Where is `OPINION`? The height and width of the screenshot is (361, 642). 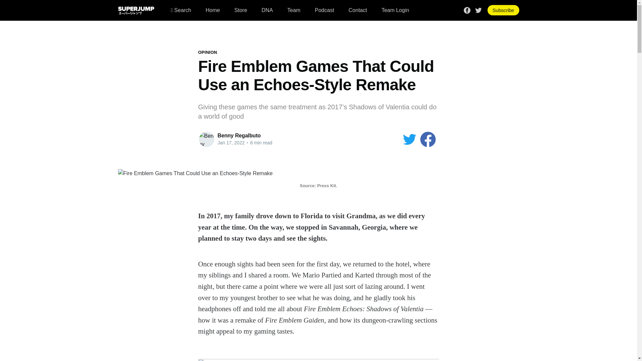
OPINION is located at coordinates (207, 52).